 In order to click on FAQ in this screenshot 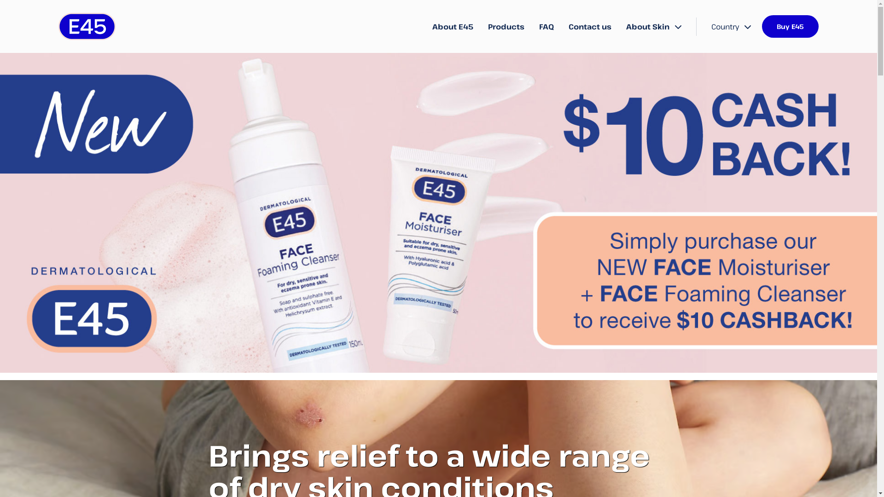, I will do `click(547, 27)`.